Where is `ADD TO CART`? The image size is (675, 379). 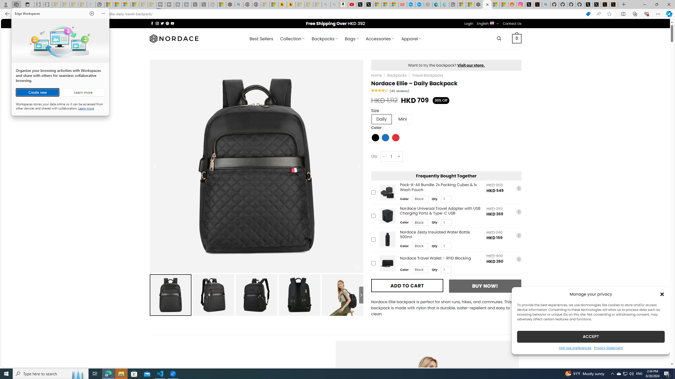
ADD TO CART is located at coordinates (407, 286).